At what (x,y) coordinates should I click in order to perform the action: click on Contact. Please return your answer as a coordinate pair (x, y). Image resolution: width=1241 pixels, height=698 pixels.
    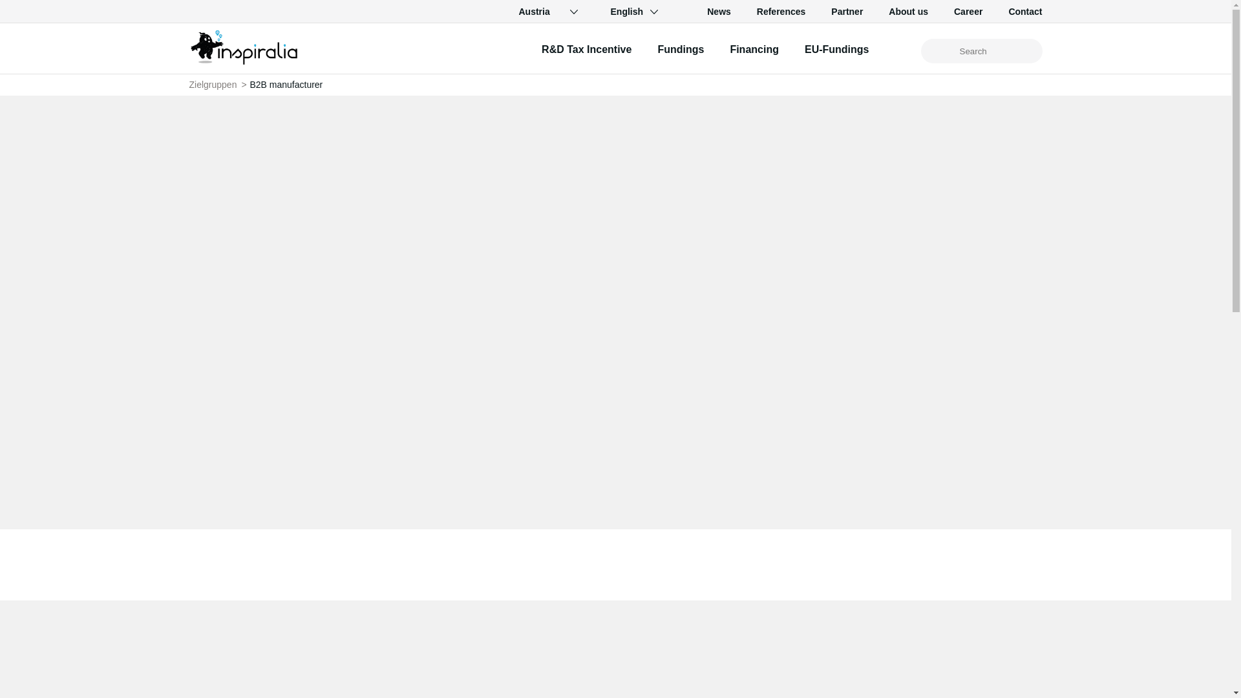
    Looking at the image, I should click on (1025, 11).